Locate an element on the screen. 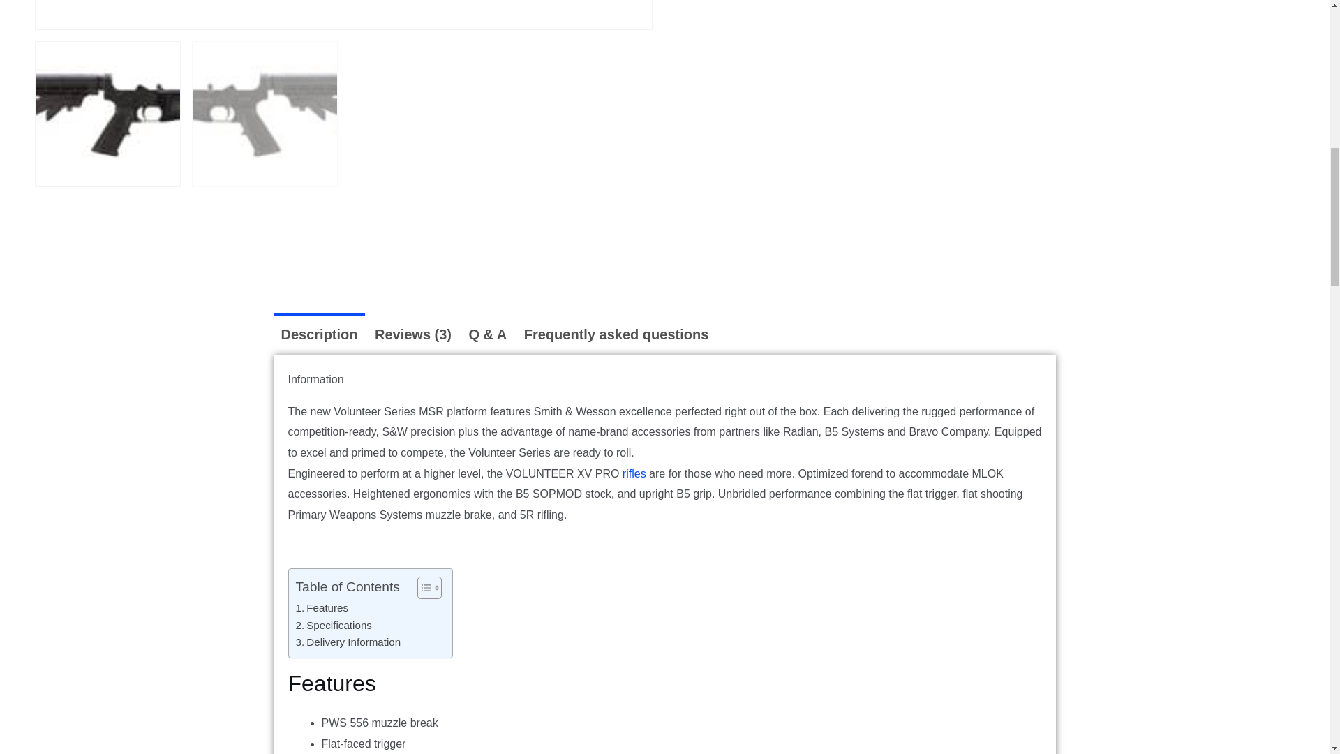 The image size is (1340, 754). Delivery Information is located at coordinates (348, 642).